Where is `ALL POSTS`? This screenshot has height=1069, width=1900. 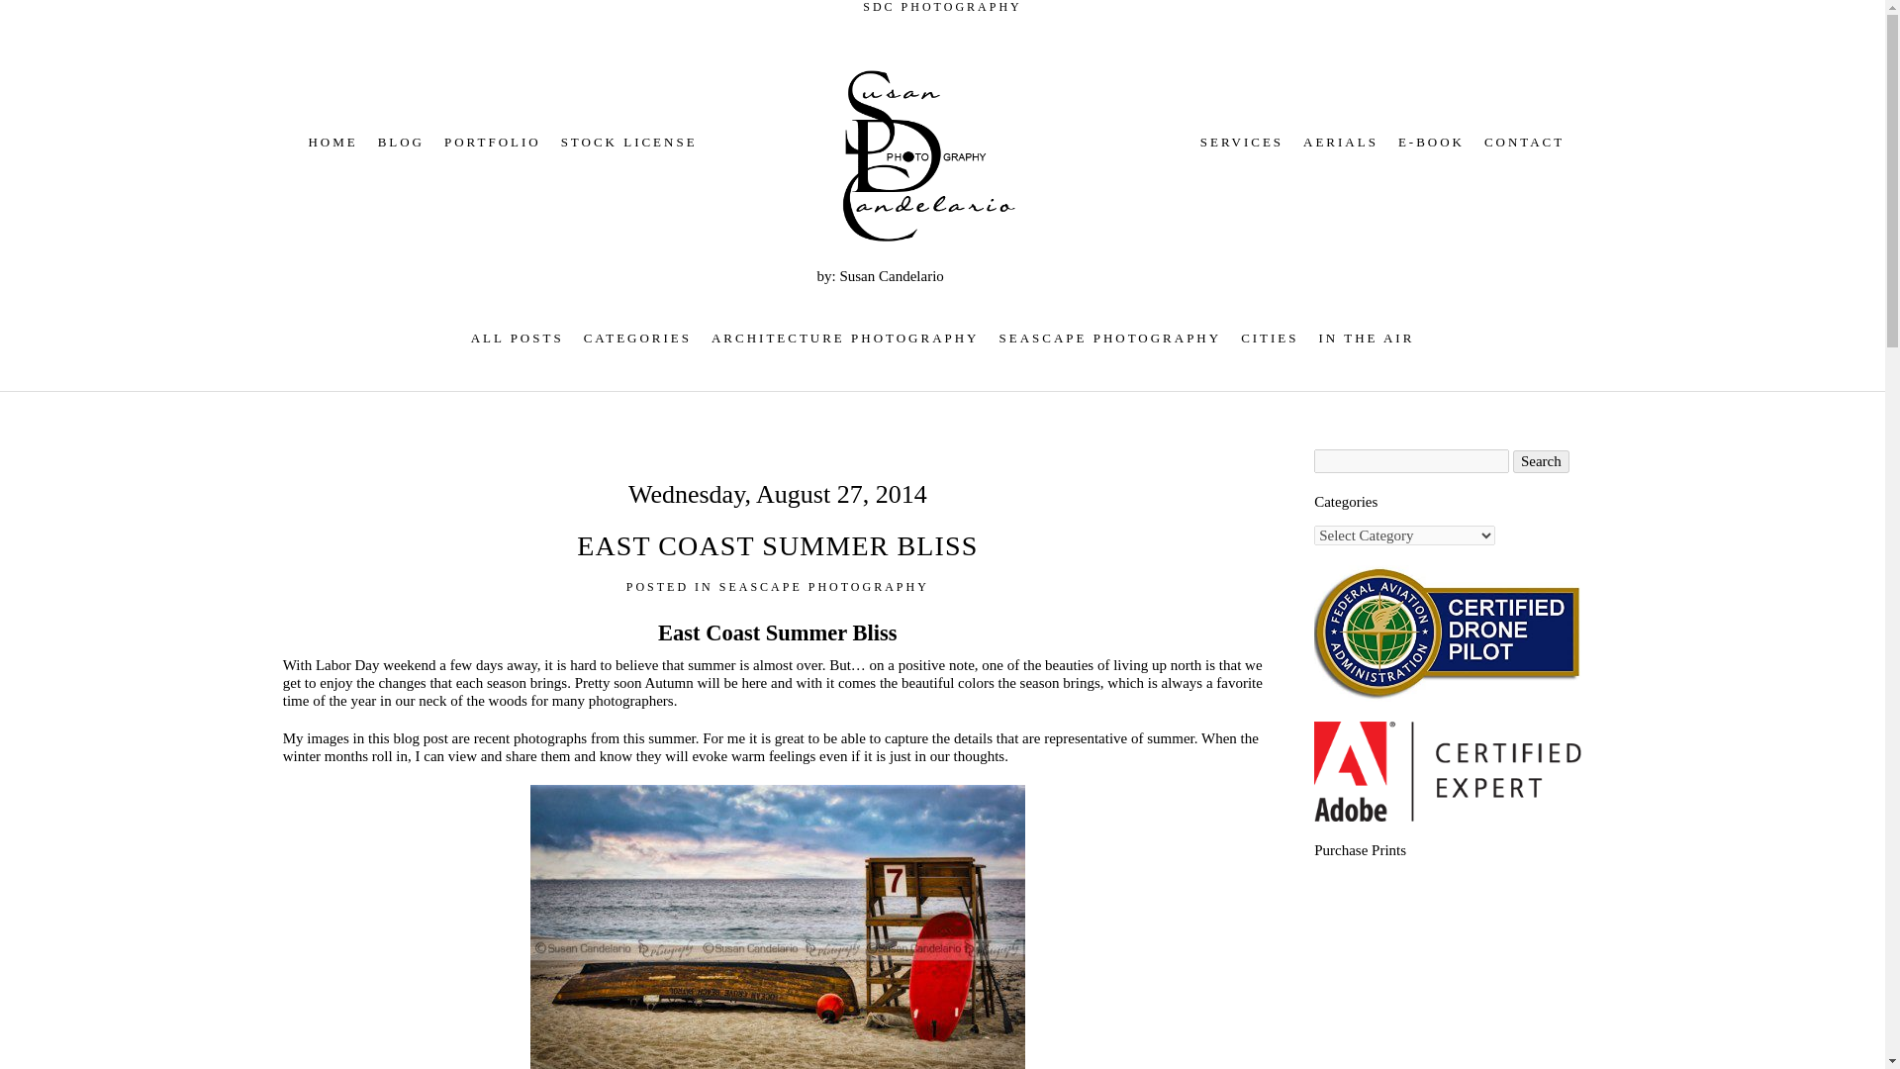 ALL POSTS is located at coordinates (518, 337).